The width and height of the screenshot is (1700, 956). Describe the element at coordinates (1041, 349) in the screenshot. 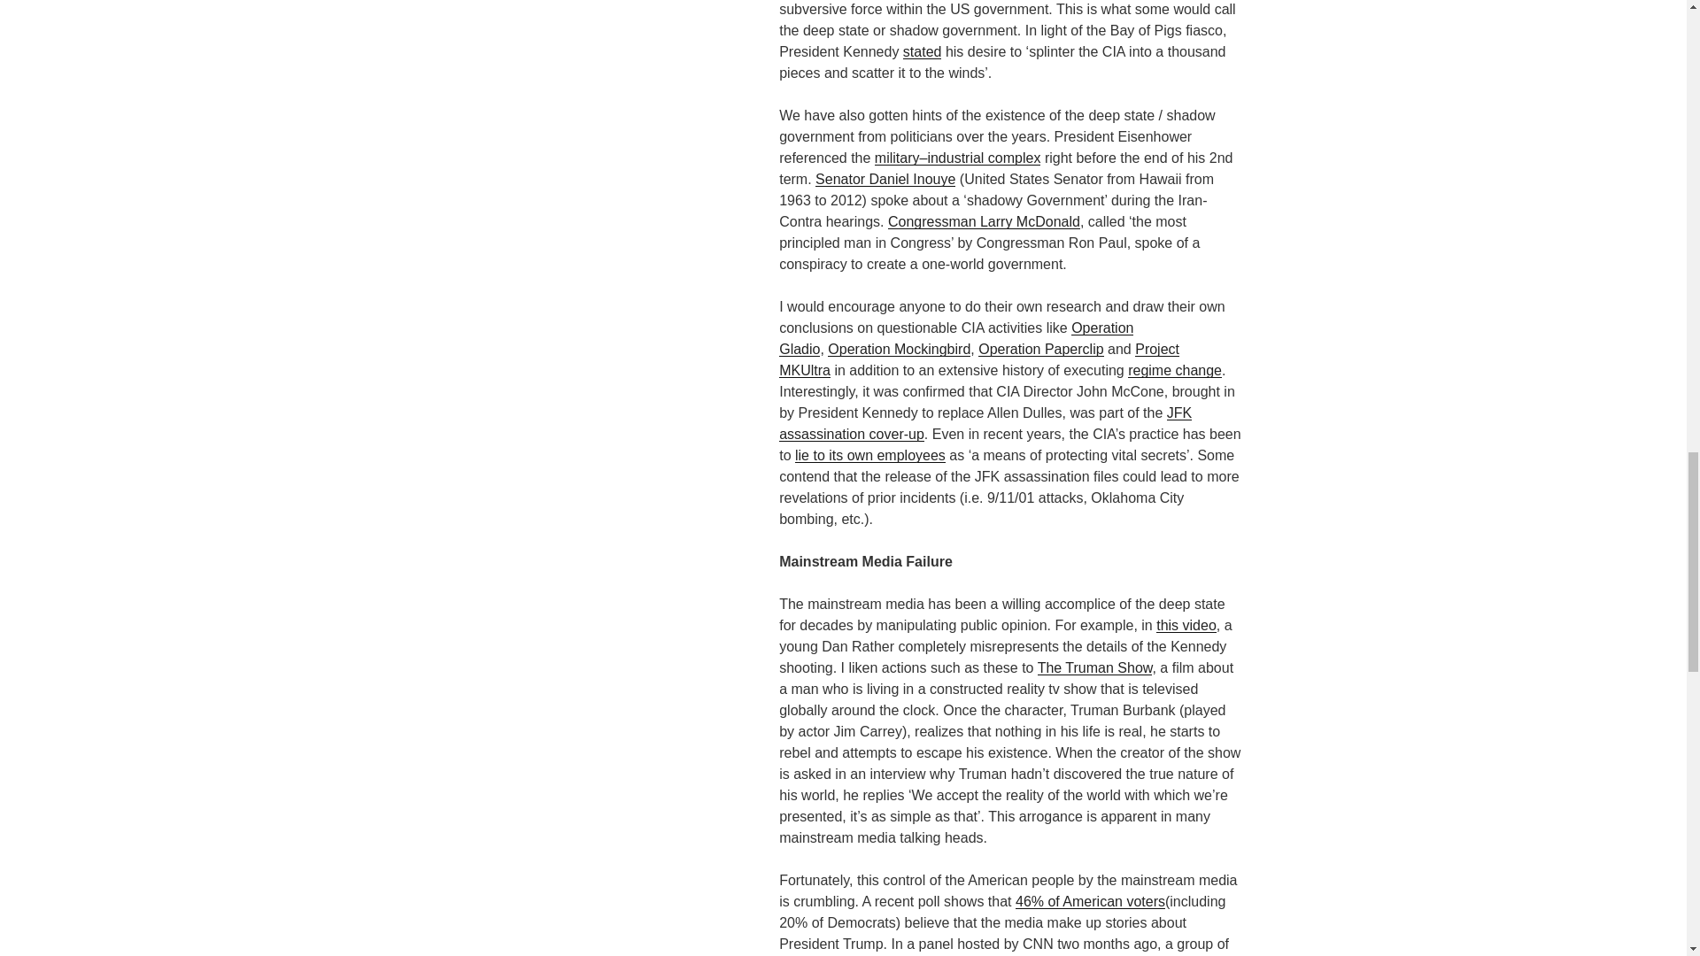

I see `Operation Paperclip` at that location.